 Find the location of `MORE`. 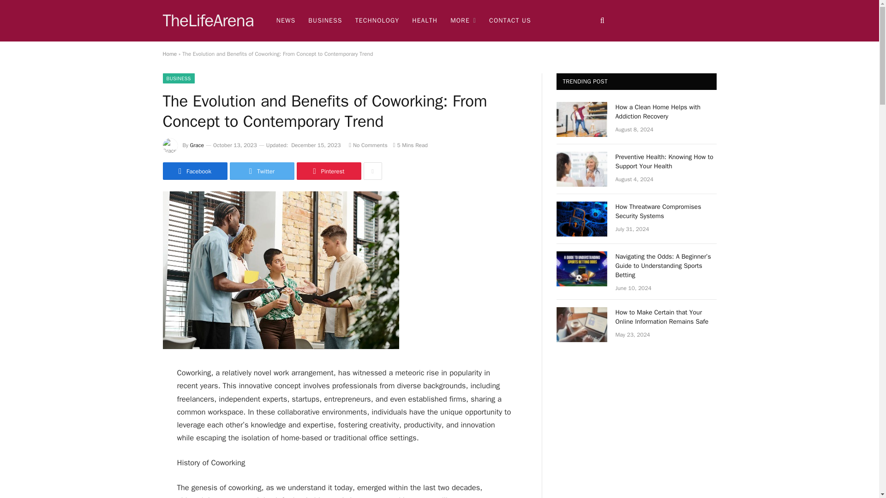

MORE is located at coordinates (463, 20).